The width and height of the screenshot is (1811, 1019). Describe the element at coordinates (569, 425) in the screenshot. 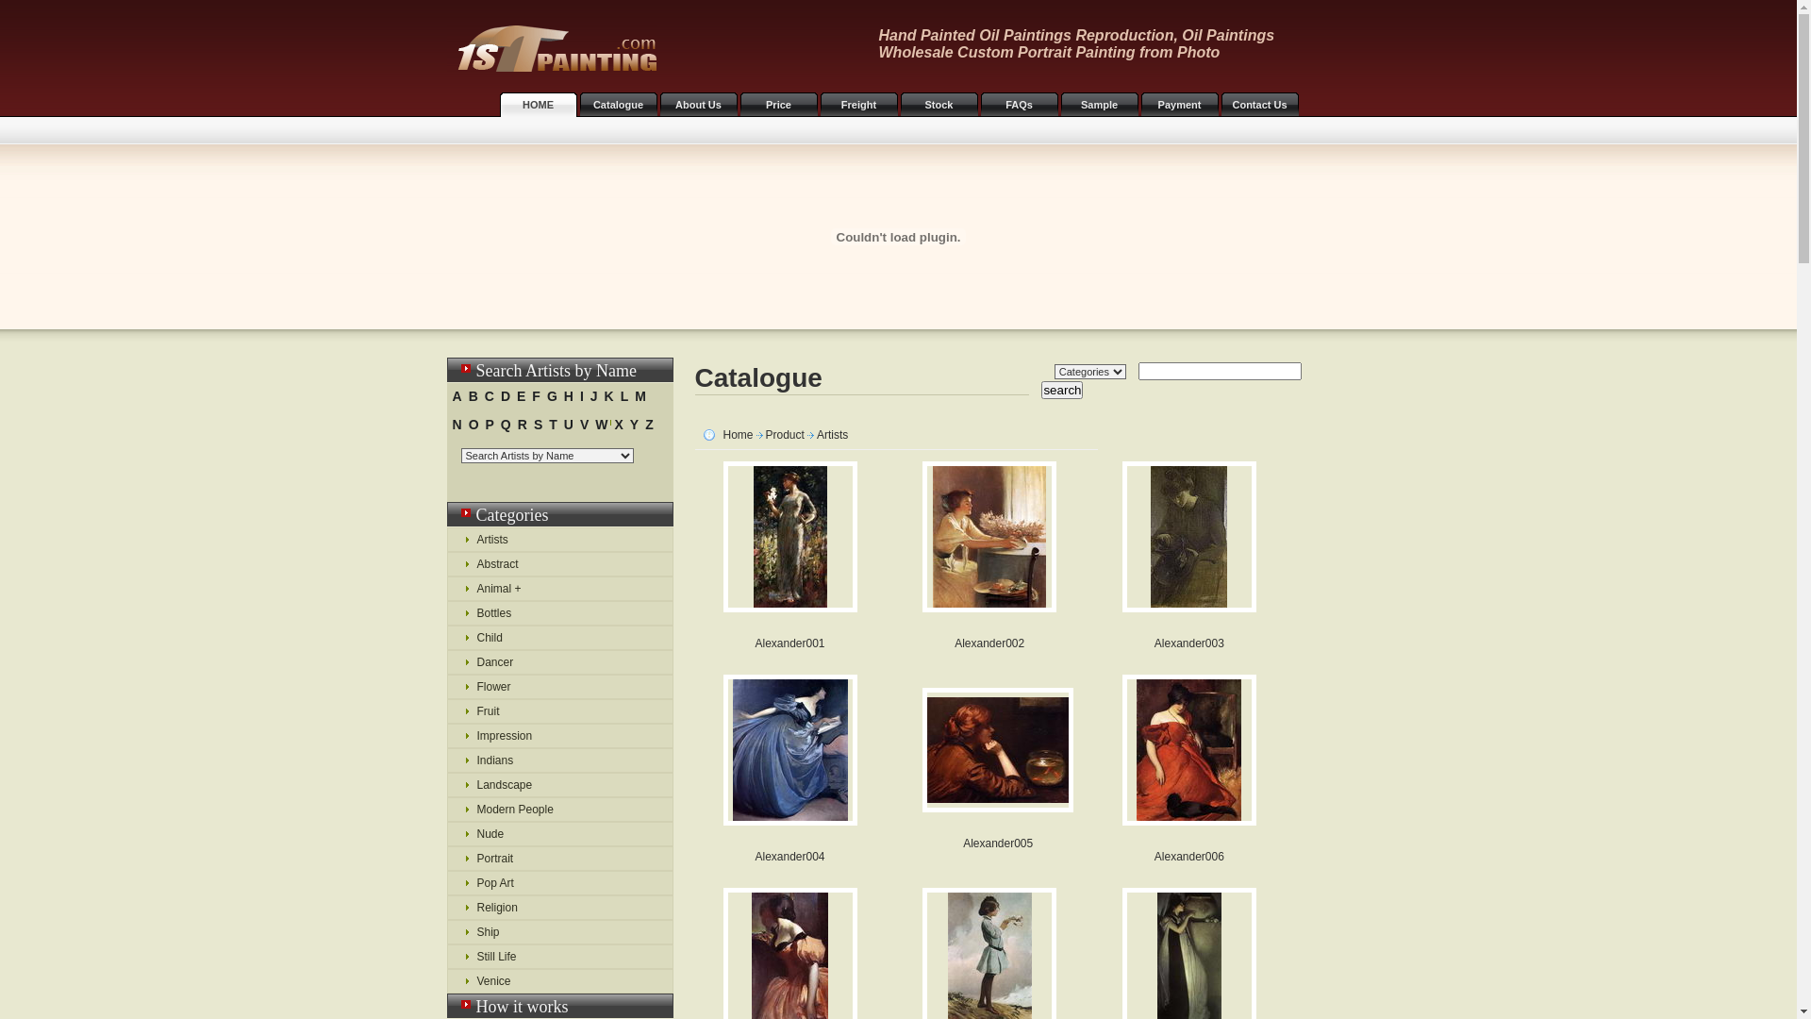

I see `U` at that location.